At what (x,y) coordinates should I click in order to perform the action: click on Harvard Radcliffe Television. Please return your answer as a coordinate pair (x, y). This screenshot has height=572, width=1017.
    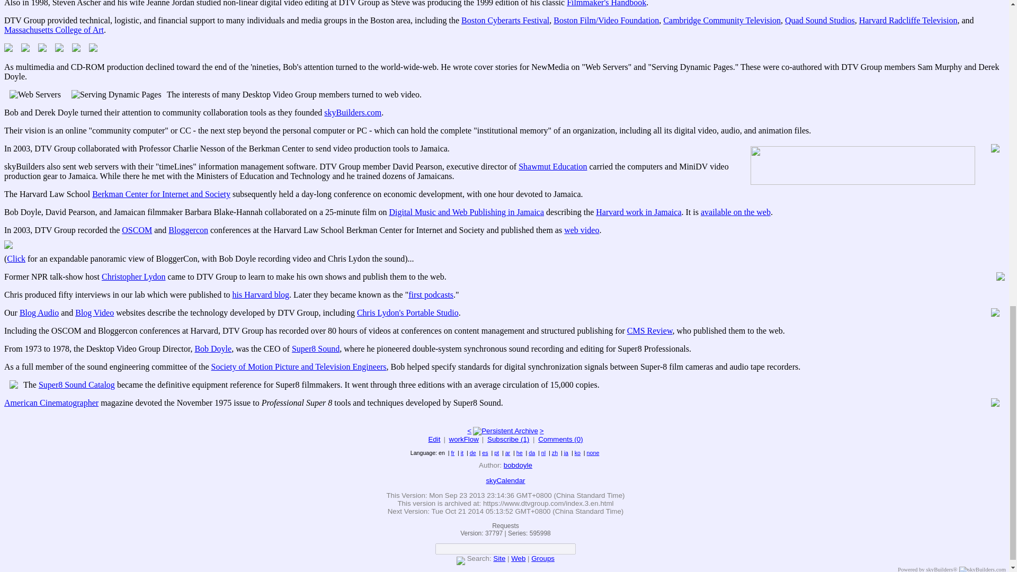
    Looking at the image, I should click on (908, 20).